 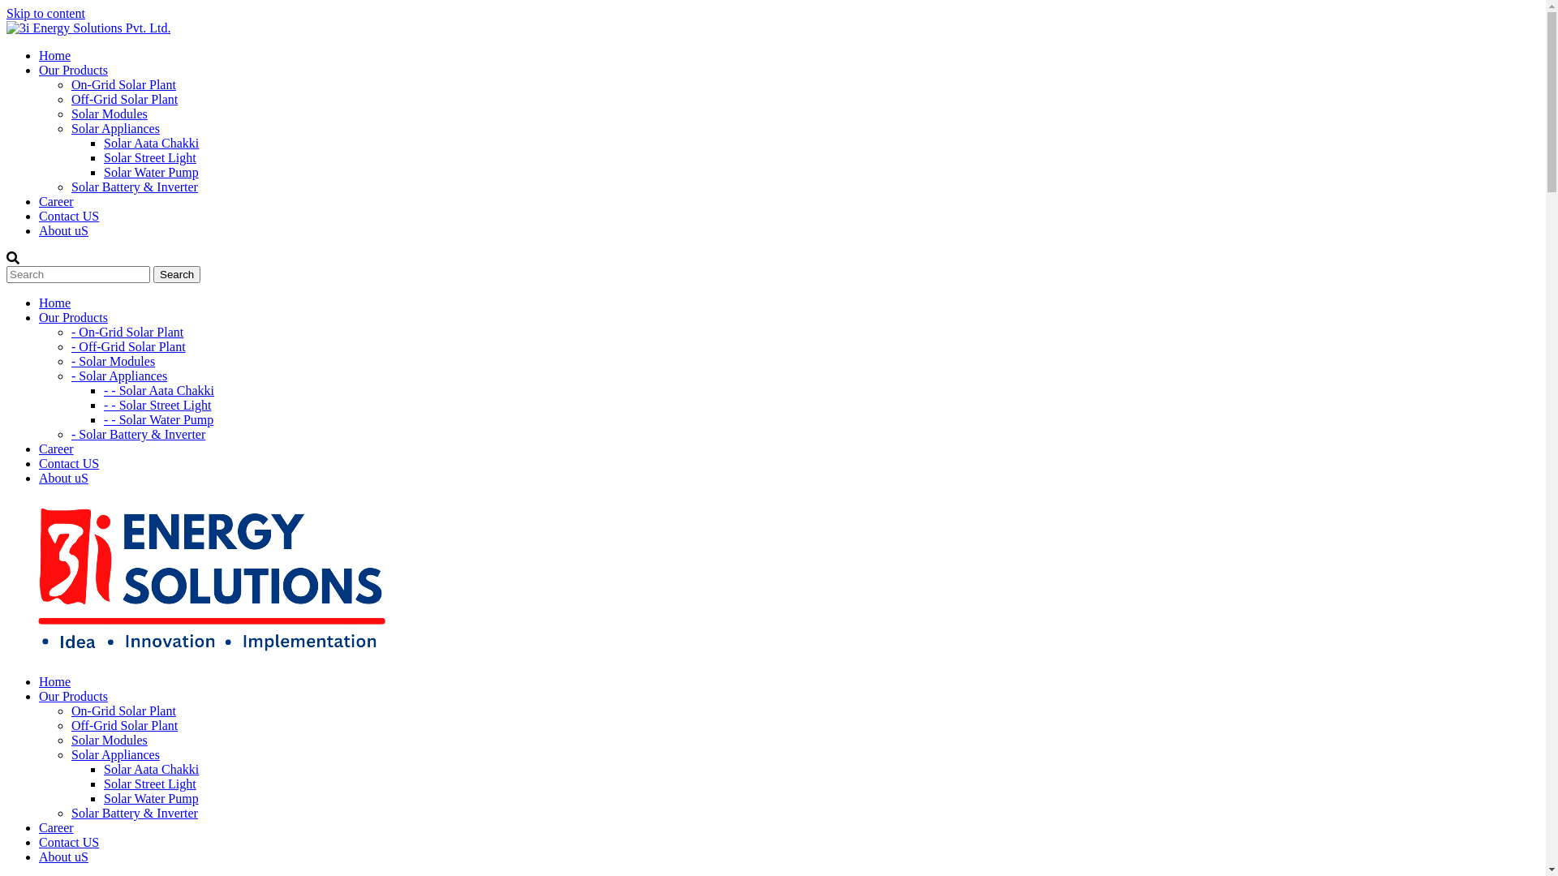 What do you see at coordinates (125, 99) in the screenshot?
I see `Off-Grid Solar Plant` at bounding box center [125, 99].